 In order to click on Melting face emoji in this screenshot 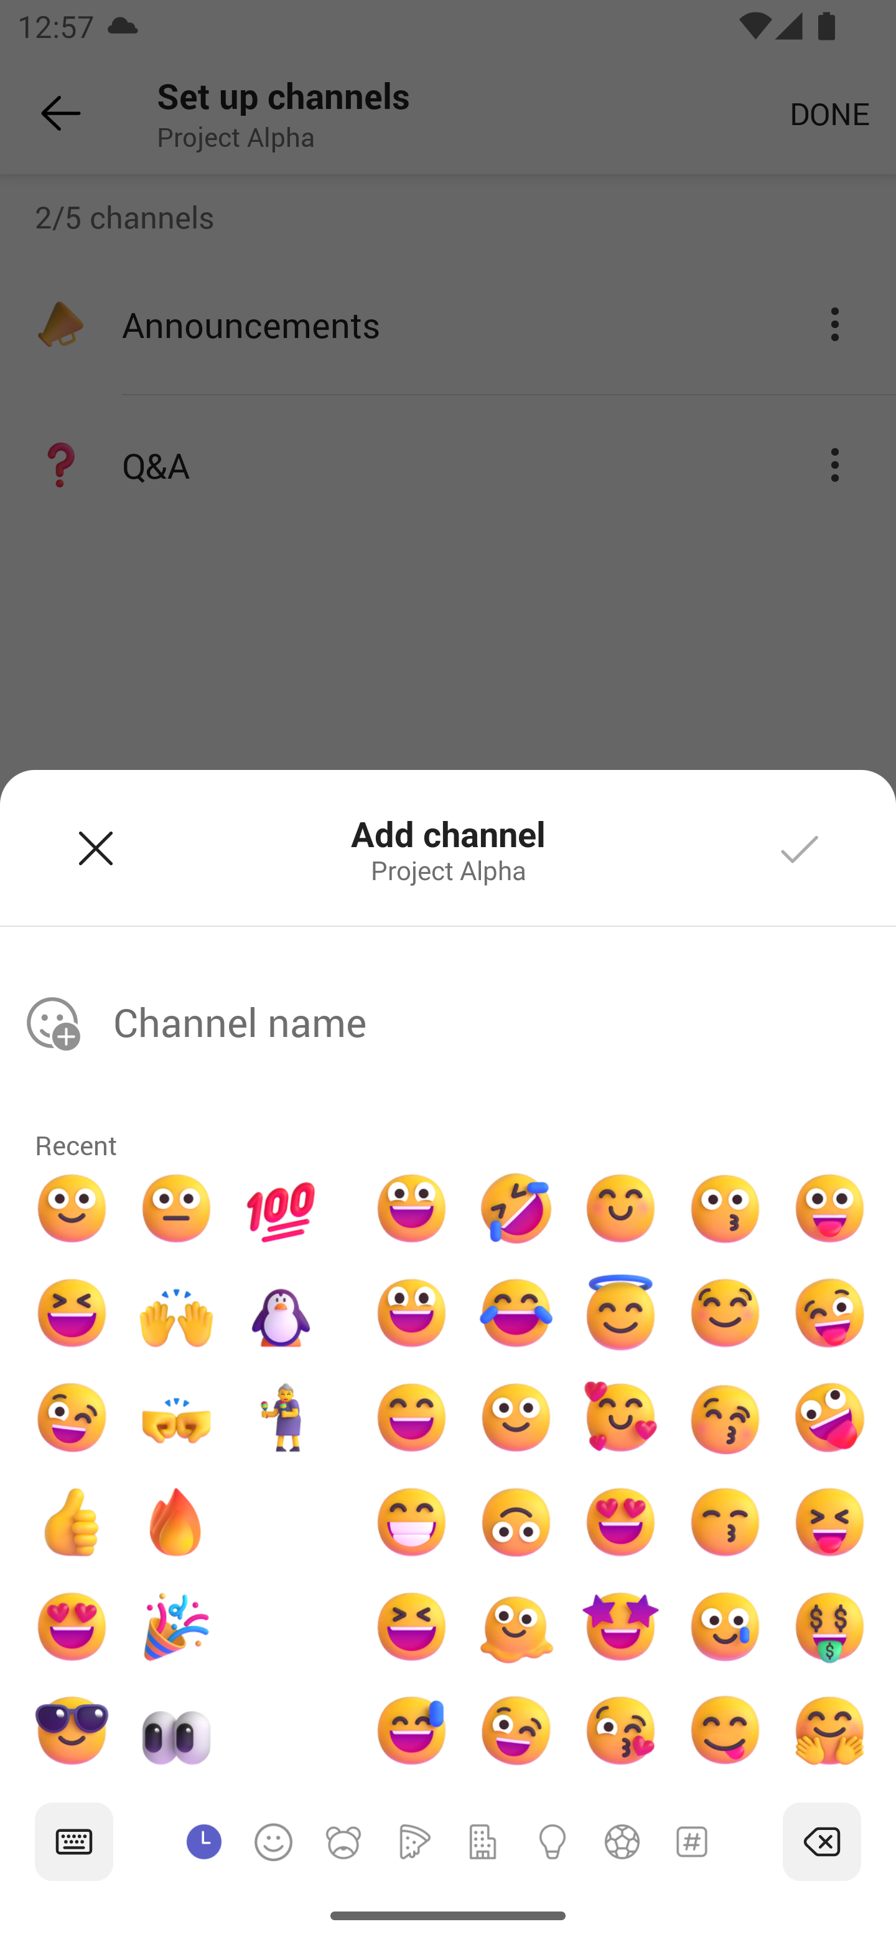, I will do `click(516, 1626)`.